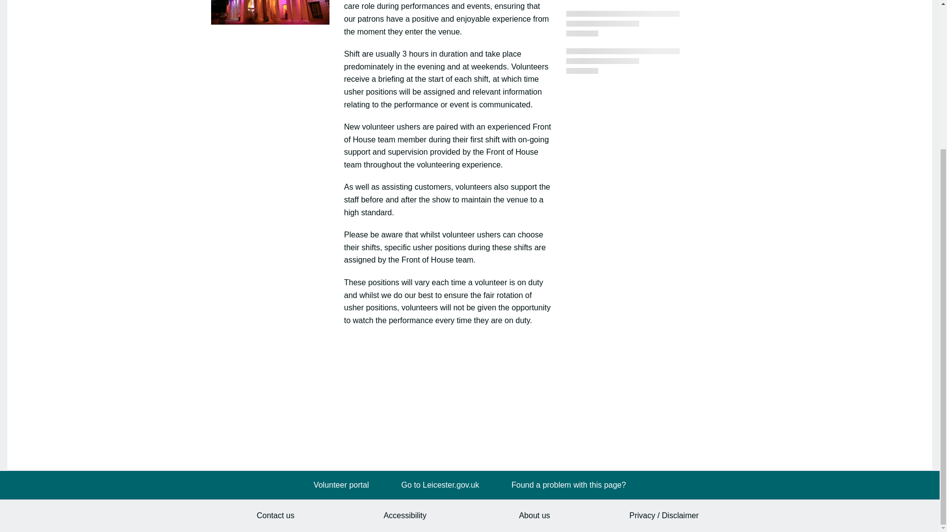 Image resolution: width=947 pixels, height=532 pixels. Describe the element at coordinates (405, 515) in the screenshot. I see `Accessibility` at that location.